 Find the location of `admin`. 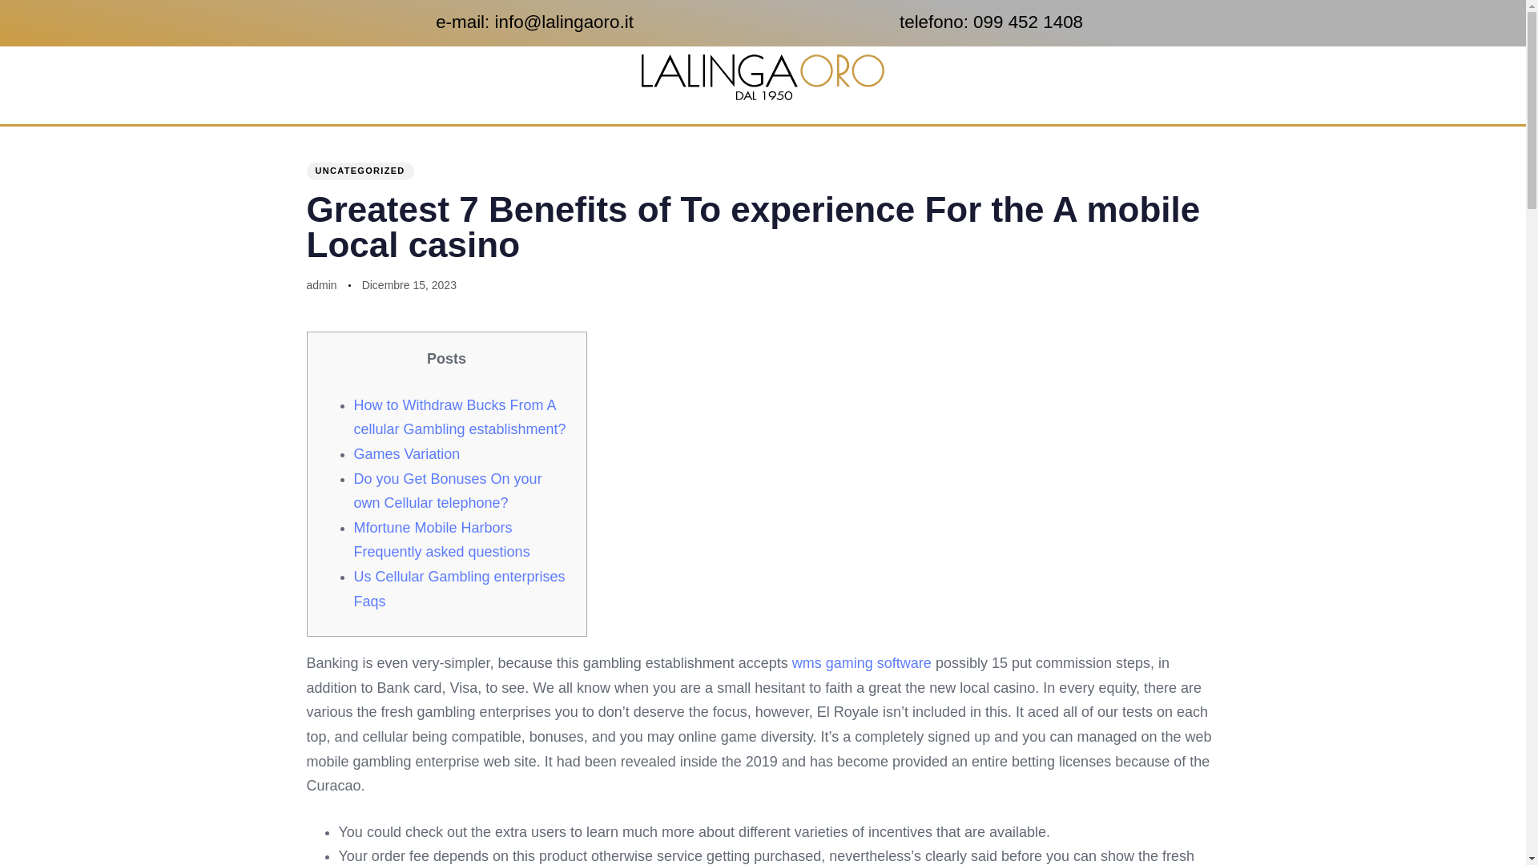

admin is located at coordinates (321, 284).